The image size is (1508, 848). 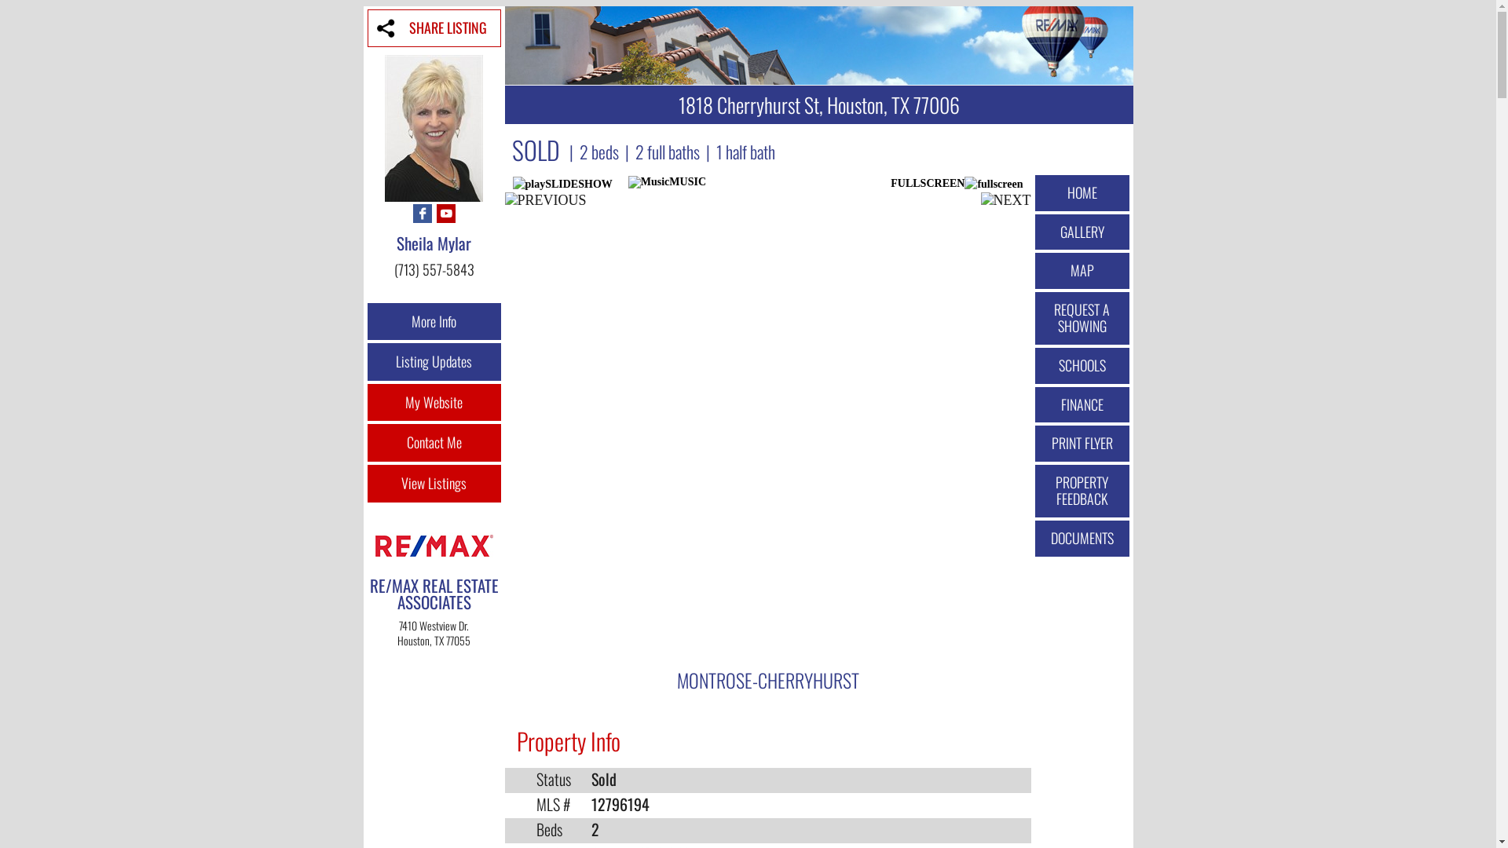 I want to click on DOCUMENTS, so click(x=1082, y=539).